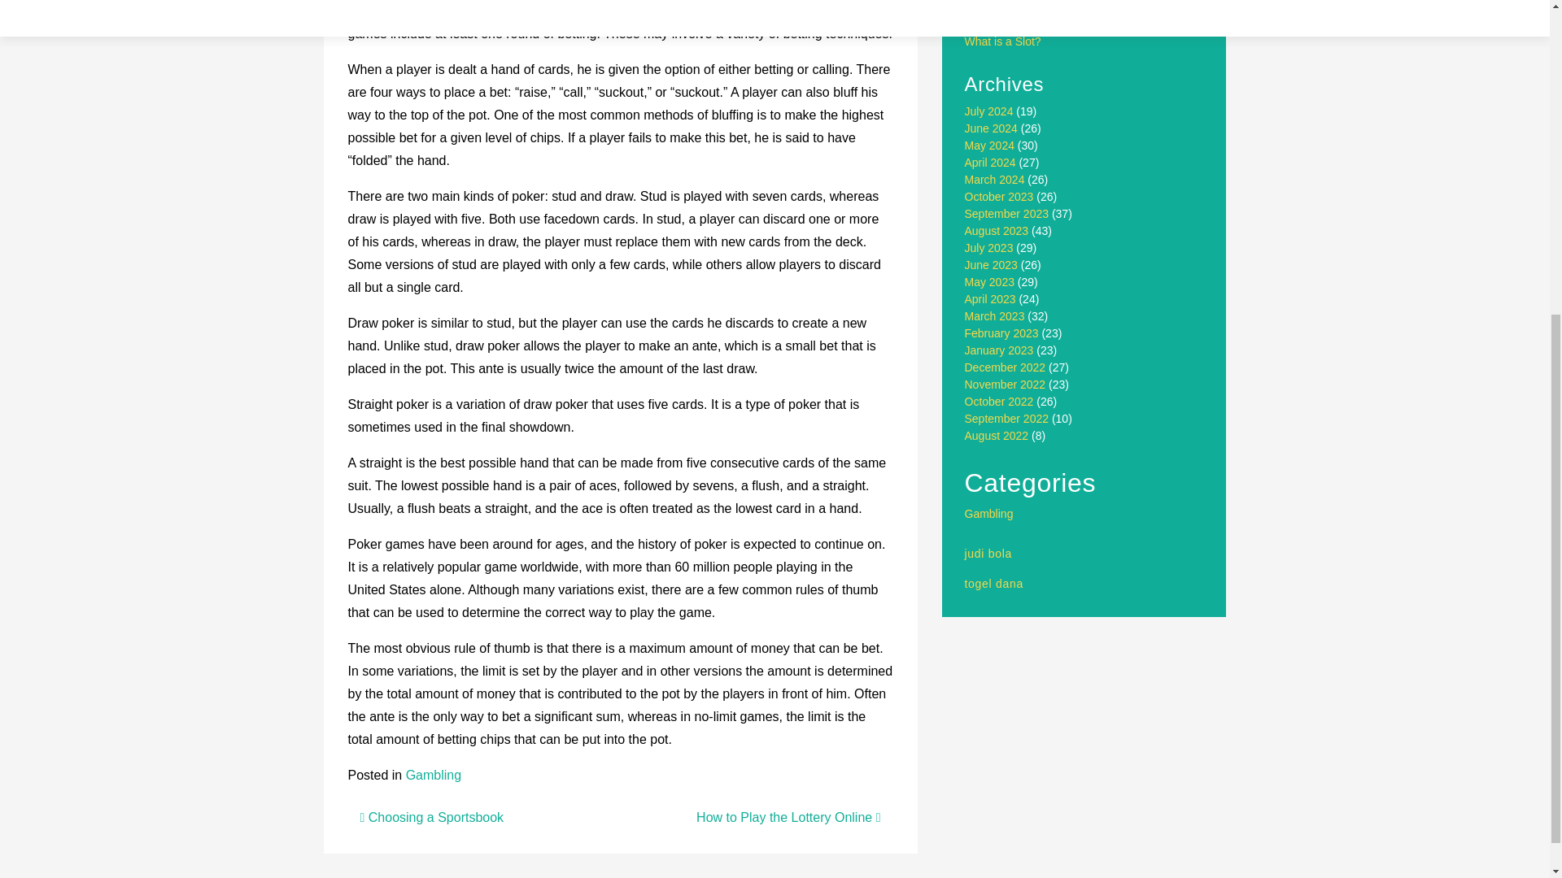 This screenshot has width=1562, height=878. Describe the element at coordinates (1007, 213) in the screenshot. I see `September 2023` at that location.